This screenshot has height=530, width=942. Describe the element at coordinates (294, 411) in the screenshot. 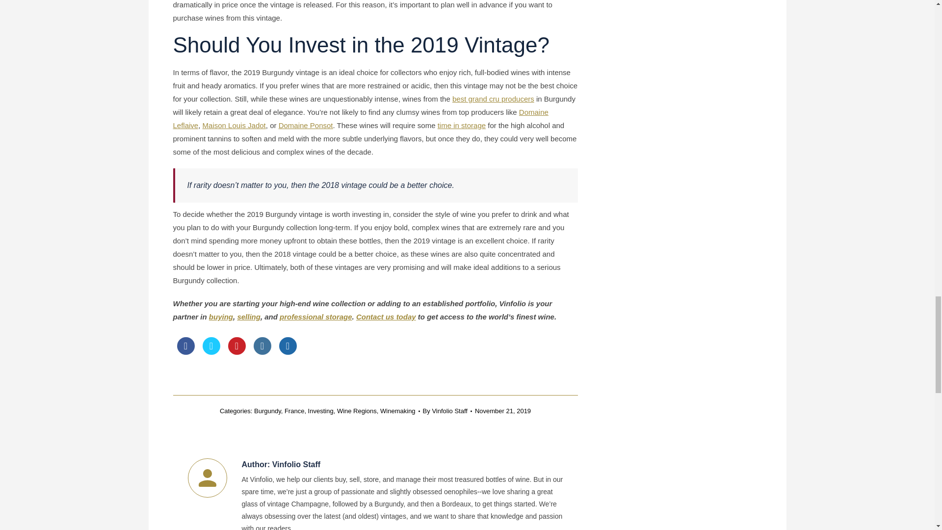

I see `France` at that location.